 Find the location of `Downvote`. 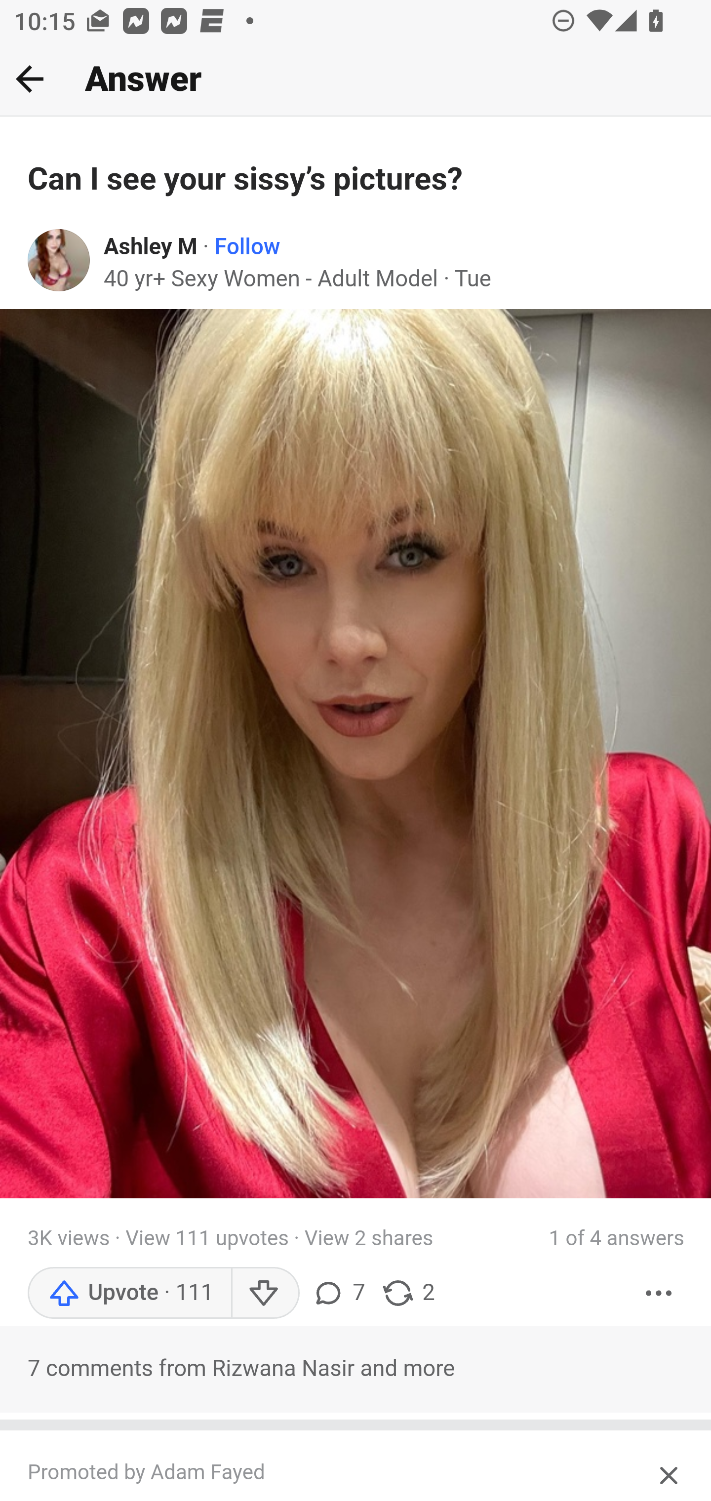

Downvote is located at coordinates (265, 1293).